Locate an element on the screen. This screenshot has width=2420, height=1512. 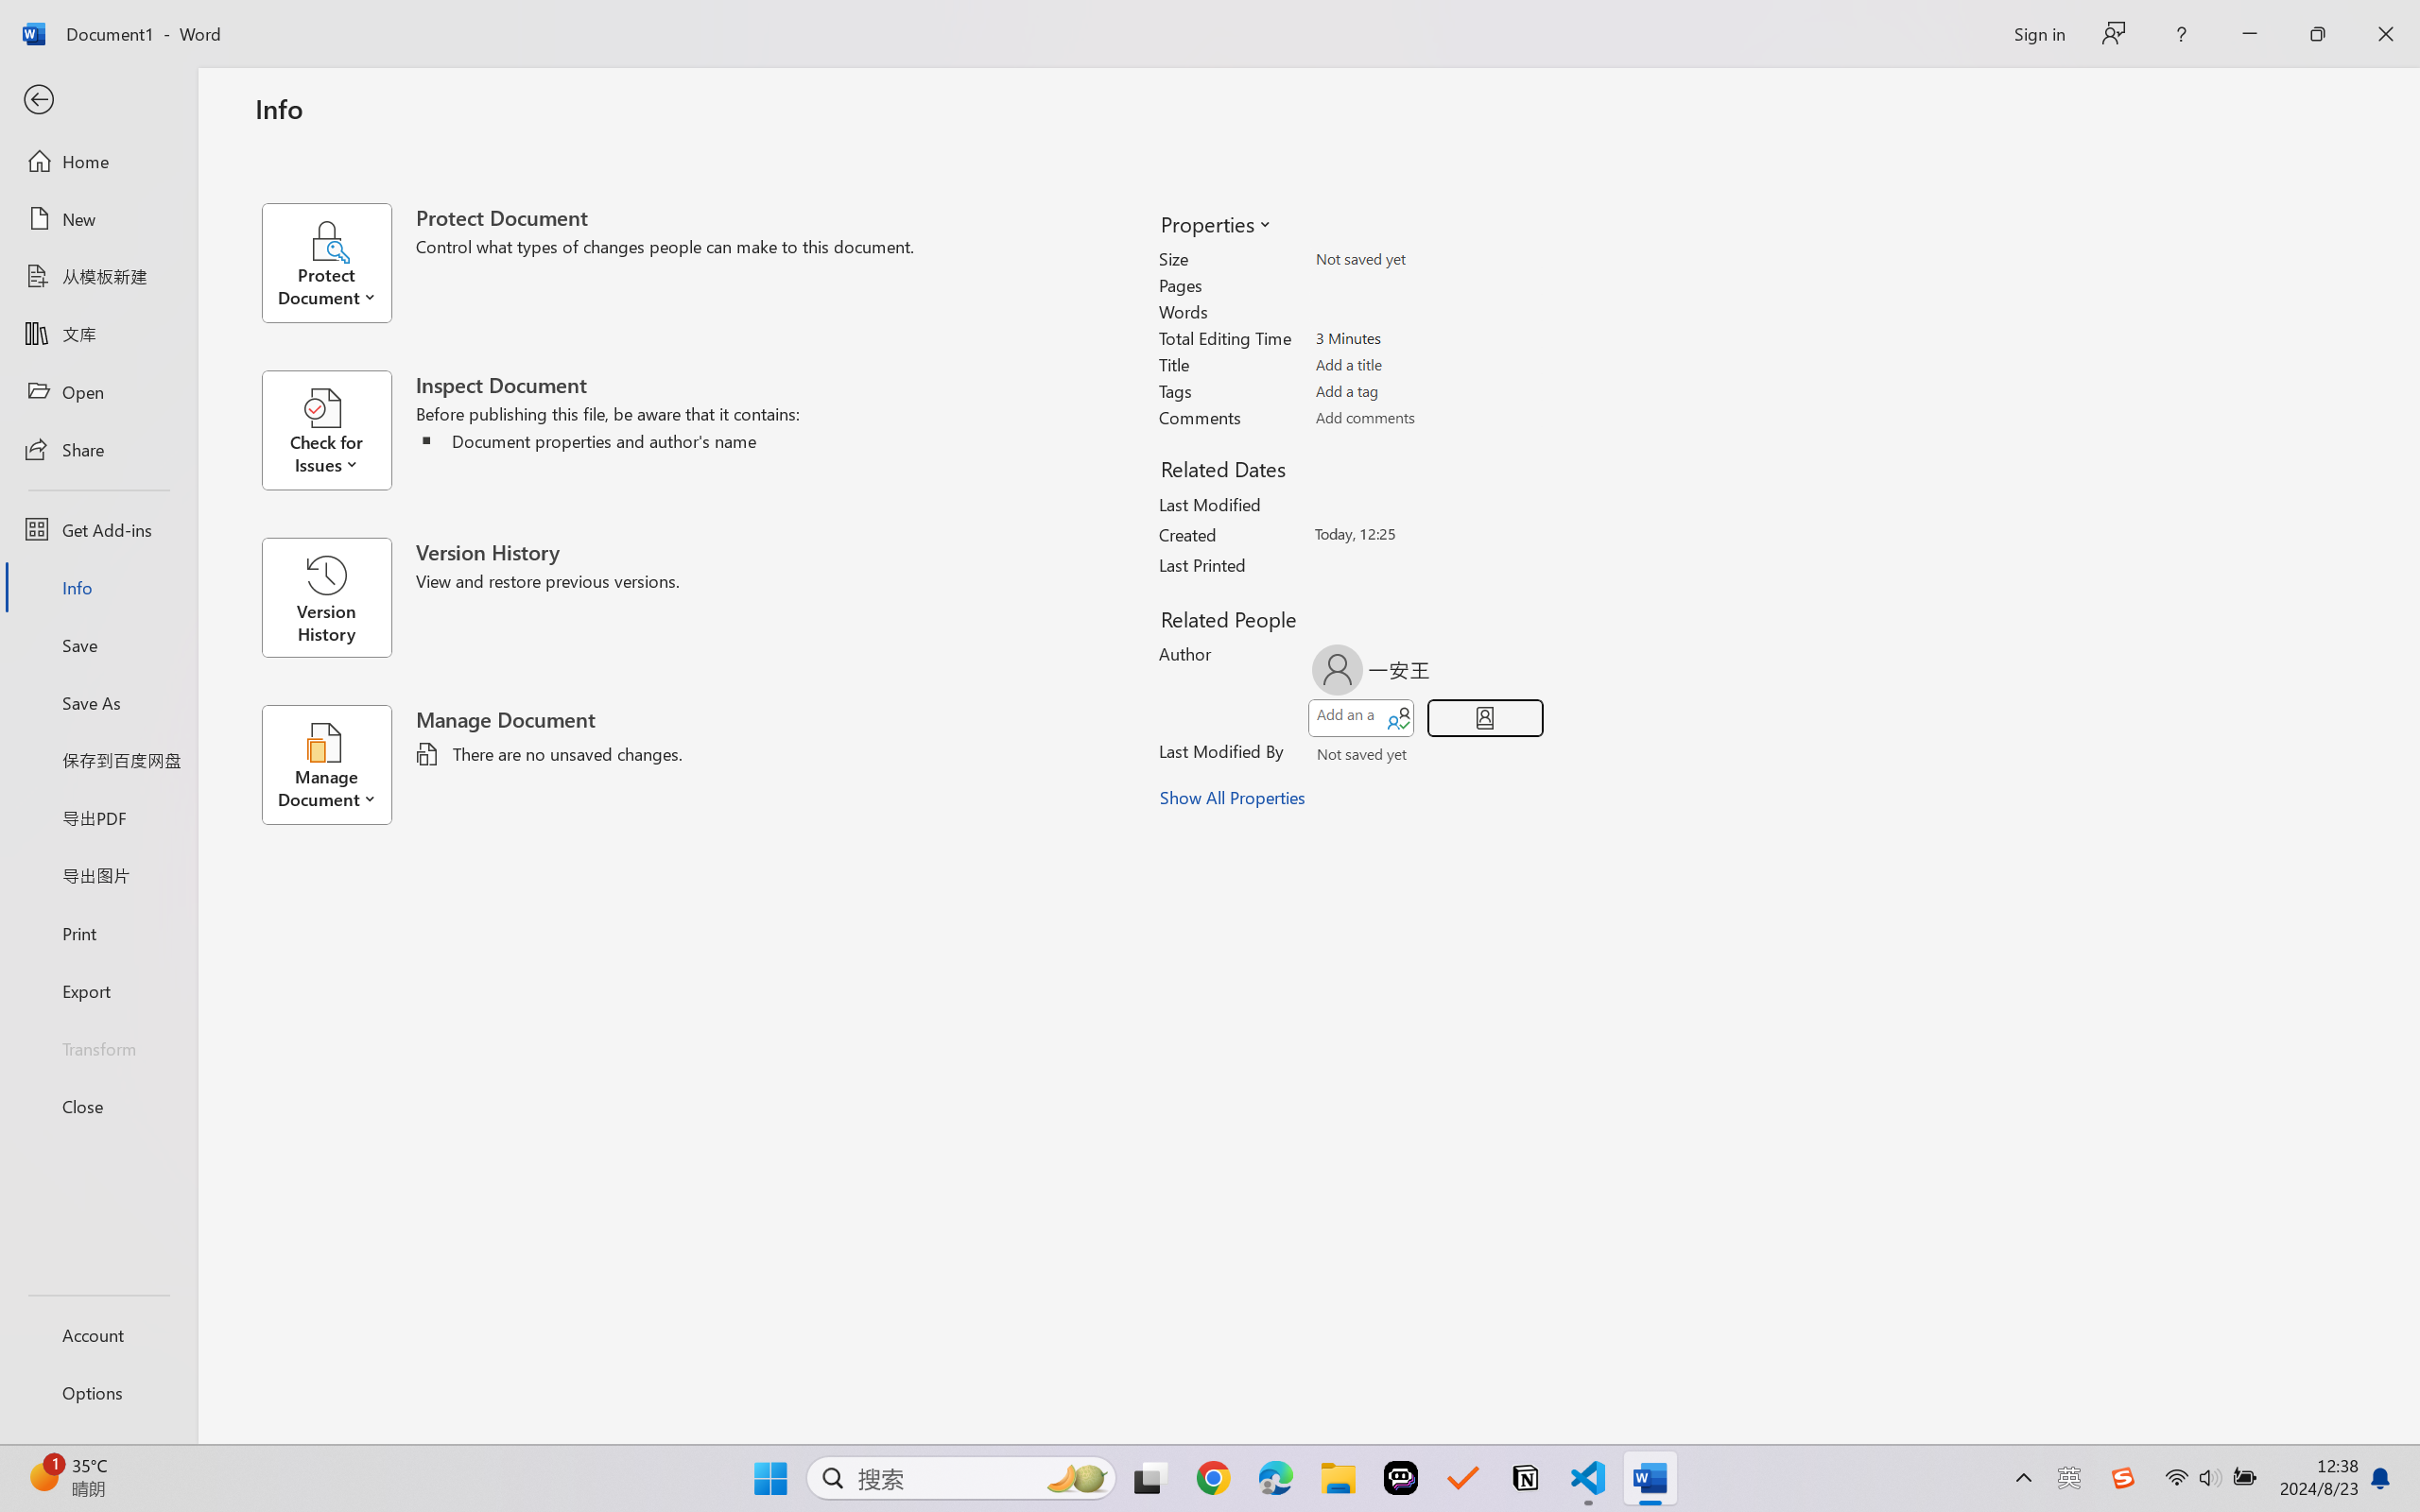
Size is located at coordinates (1426, 259).